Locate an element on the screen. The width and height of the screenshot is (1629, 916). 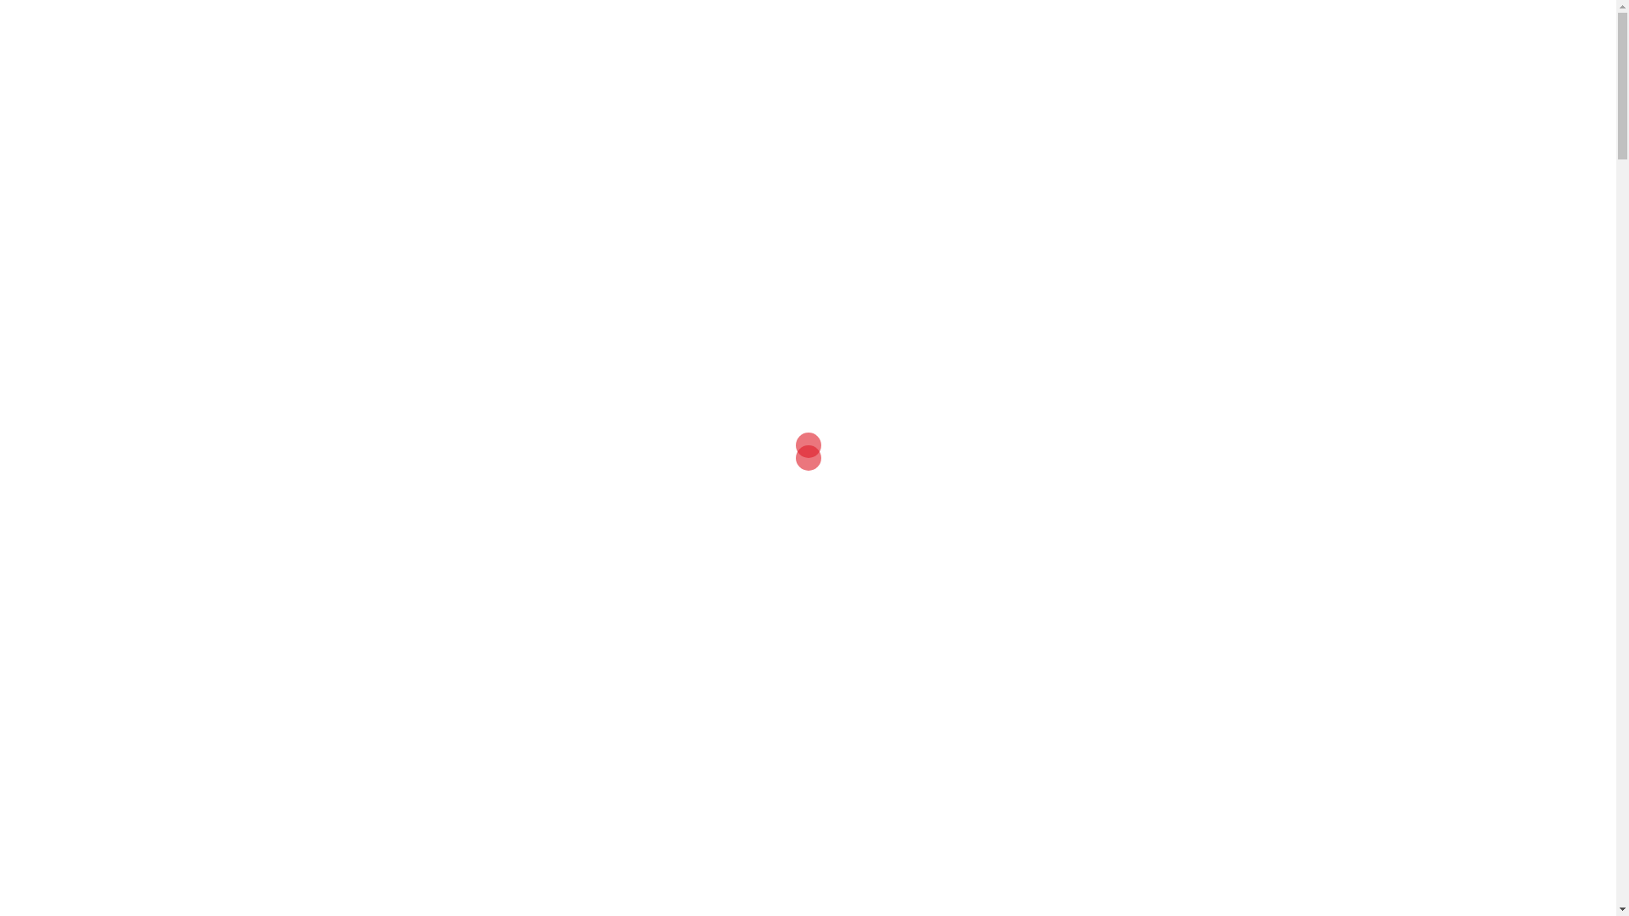
Instagram is located at coordinates (1244, 25).